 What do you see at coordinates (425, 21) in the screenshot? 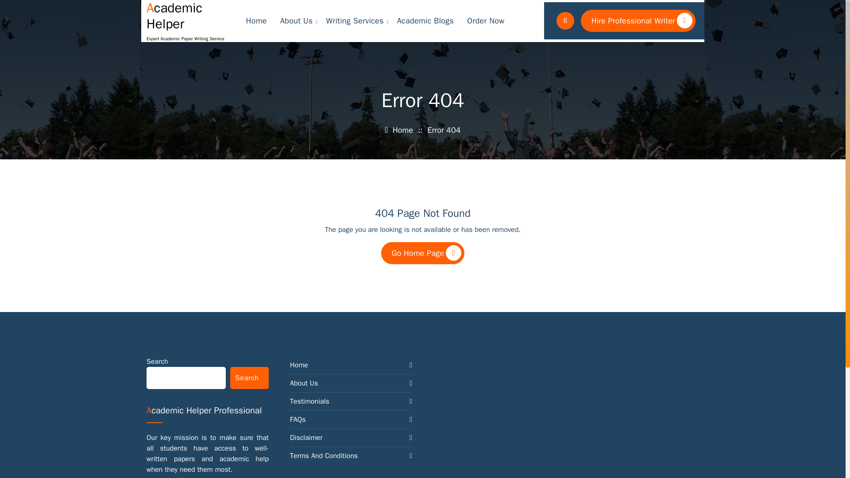
I see `Academic Blogs` at bounding box center [425, 21].